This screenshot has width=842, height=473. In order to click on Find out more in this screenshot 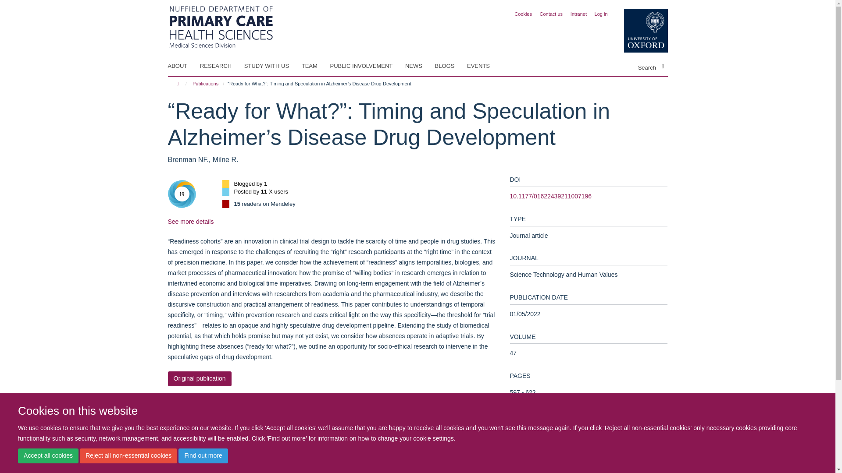, I will do `click(203, 455)`.